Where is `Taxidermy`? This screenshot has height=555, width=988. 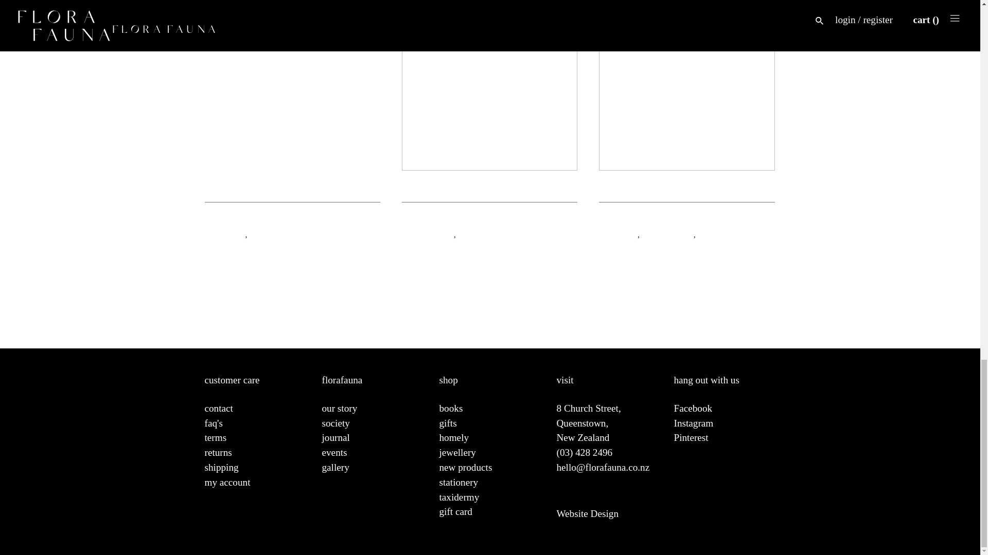 Taxidermy is located at coordinates (480, 233).